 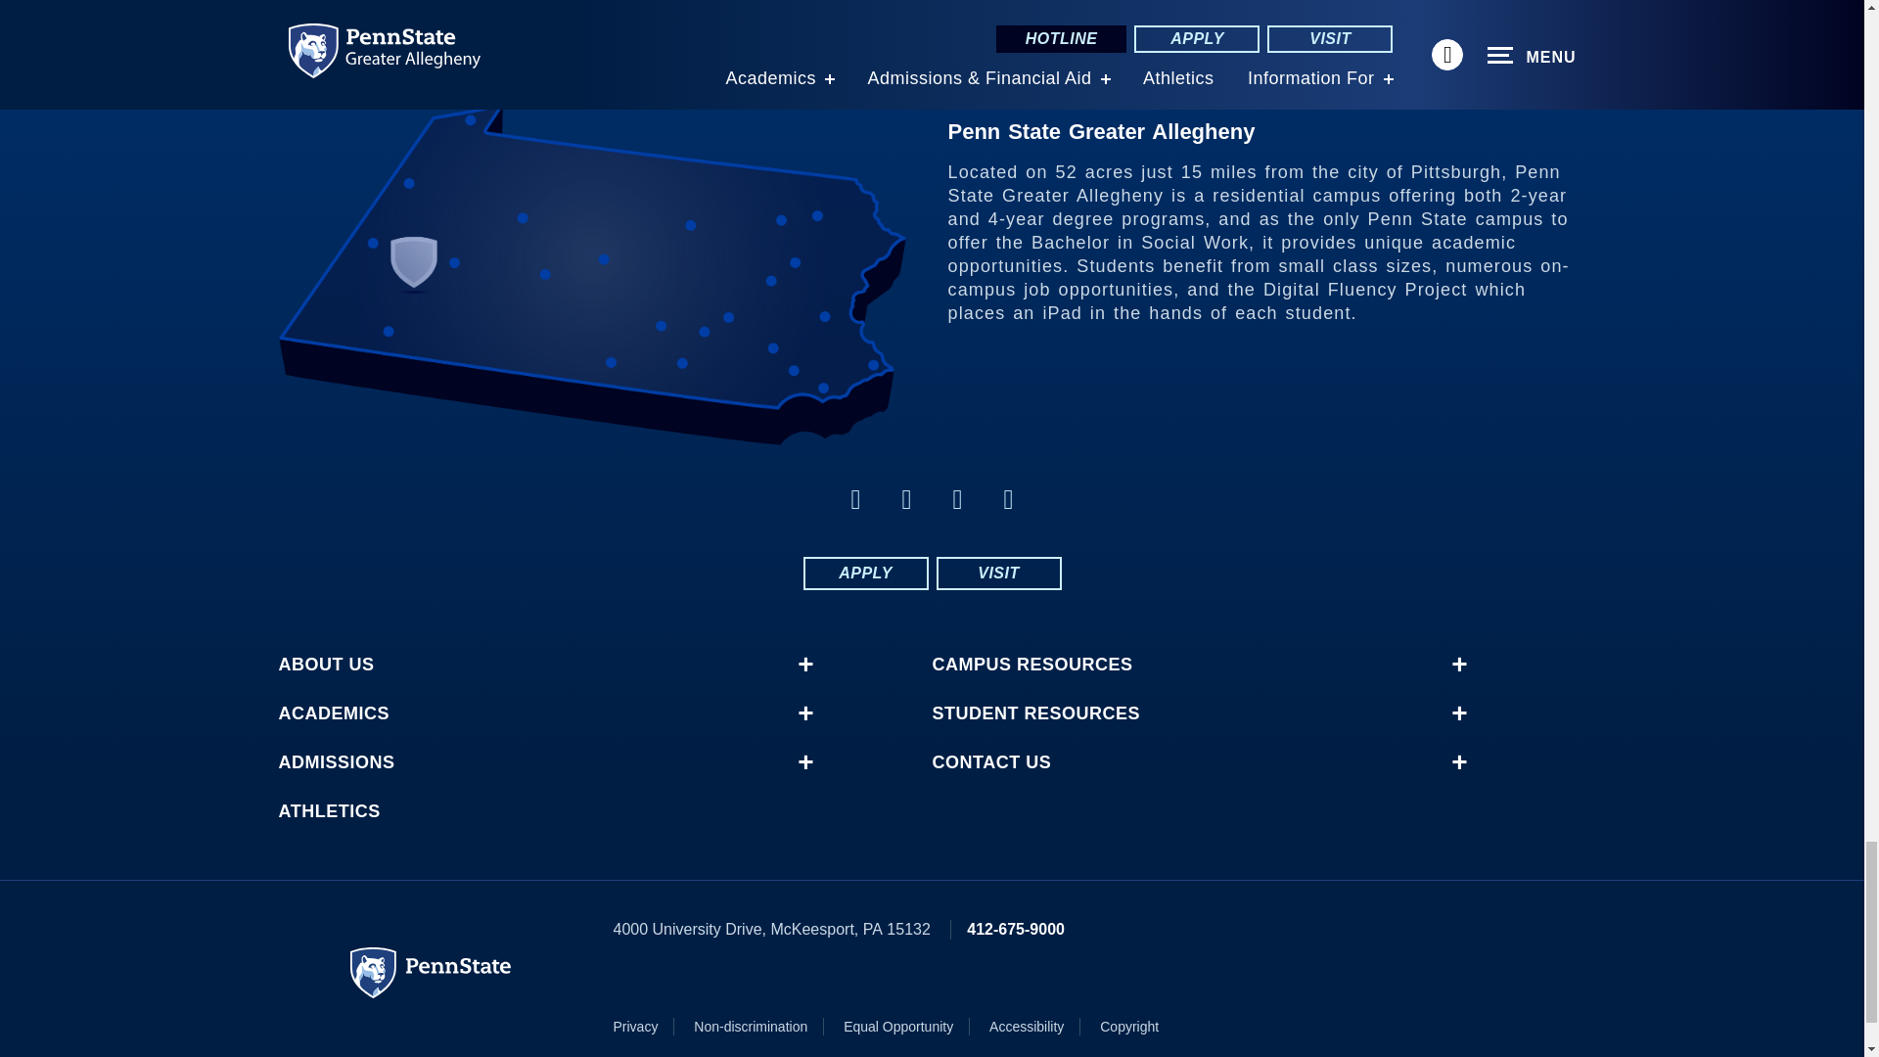 I want to click on youtube, so click(x=957, y=499).